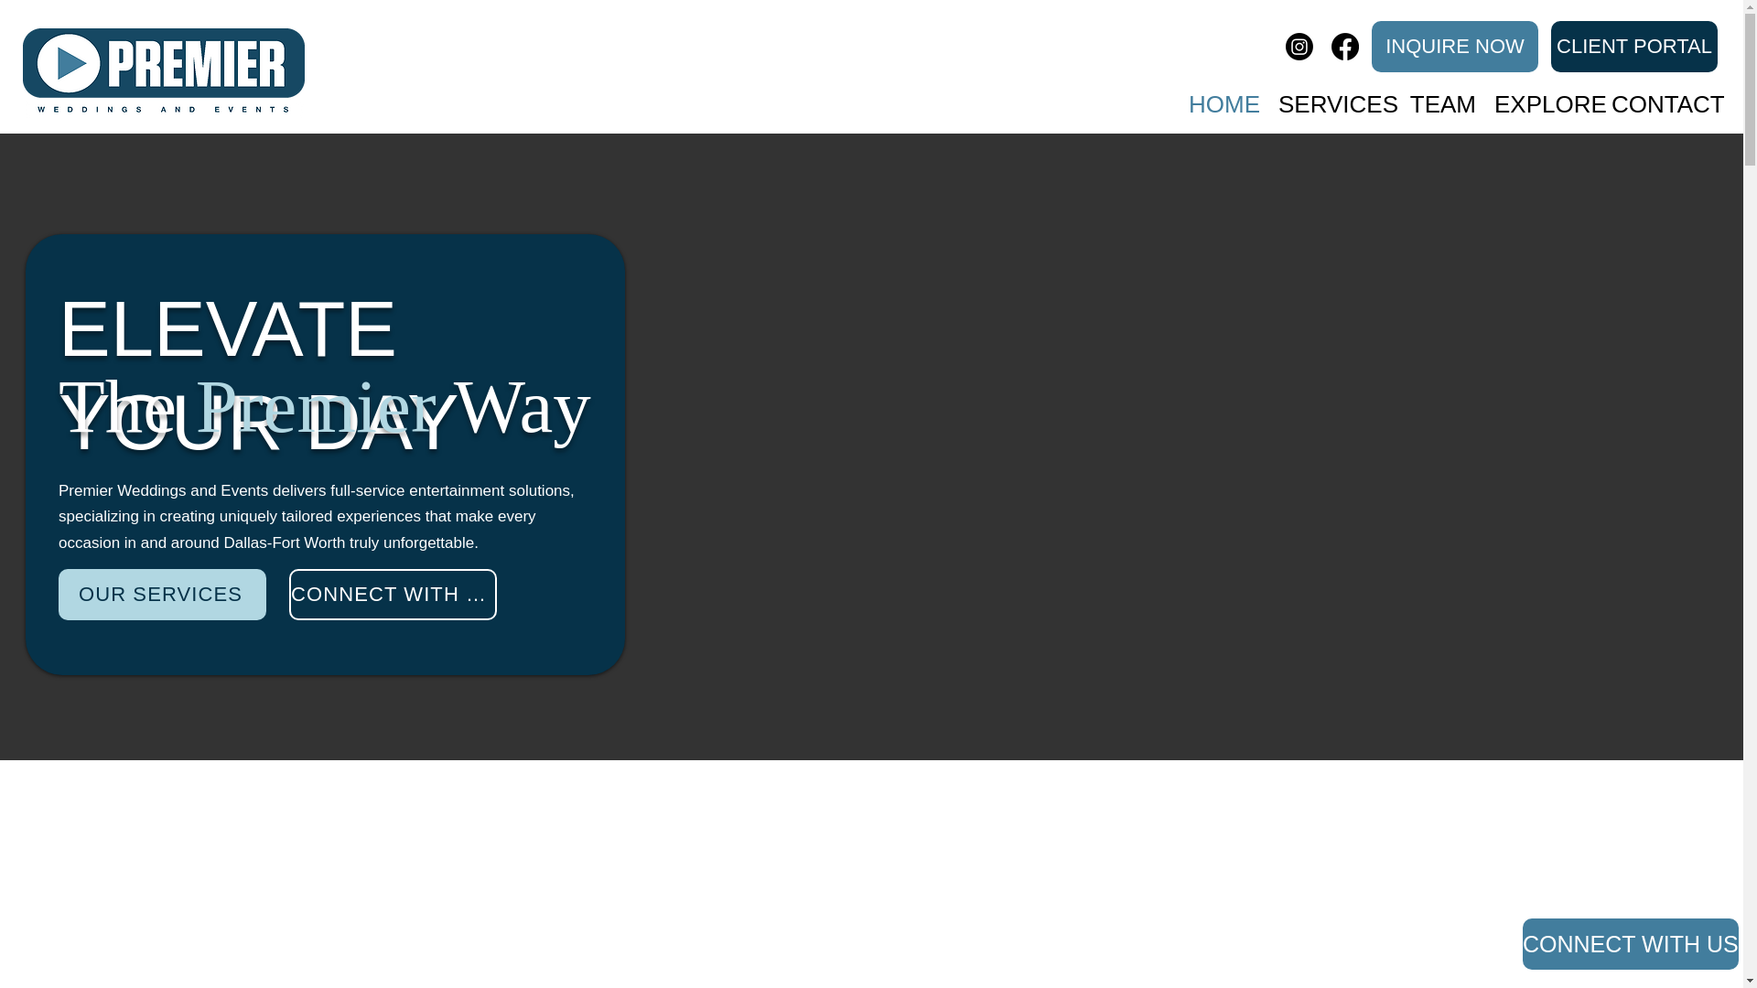 The height and width of the screenshot is (988, 1757). What do you see at coordinates (1634, 46) in the screenshot?
I see `CLIENT PORTAL` at bounding box center [1634, 46].